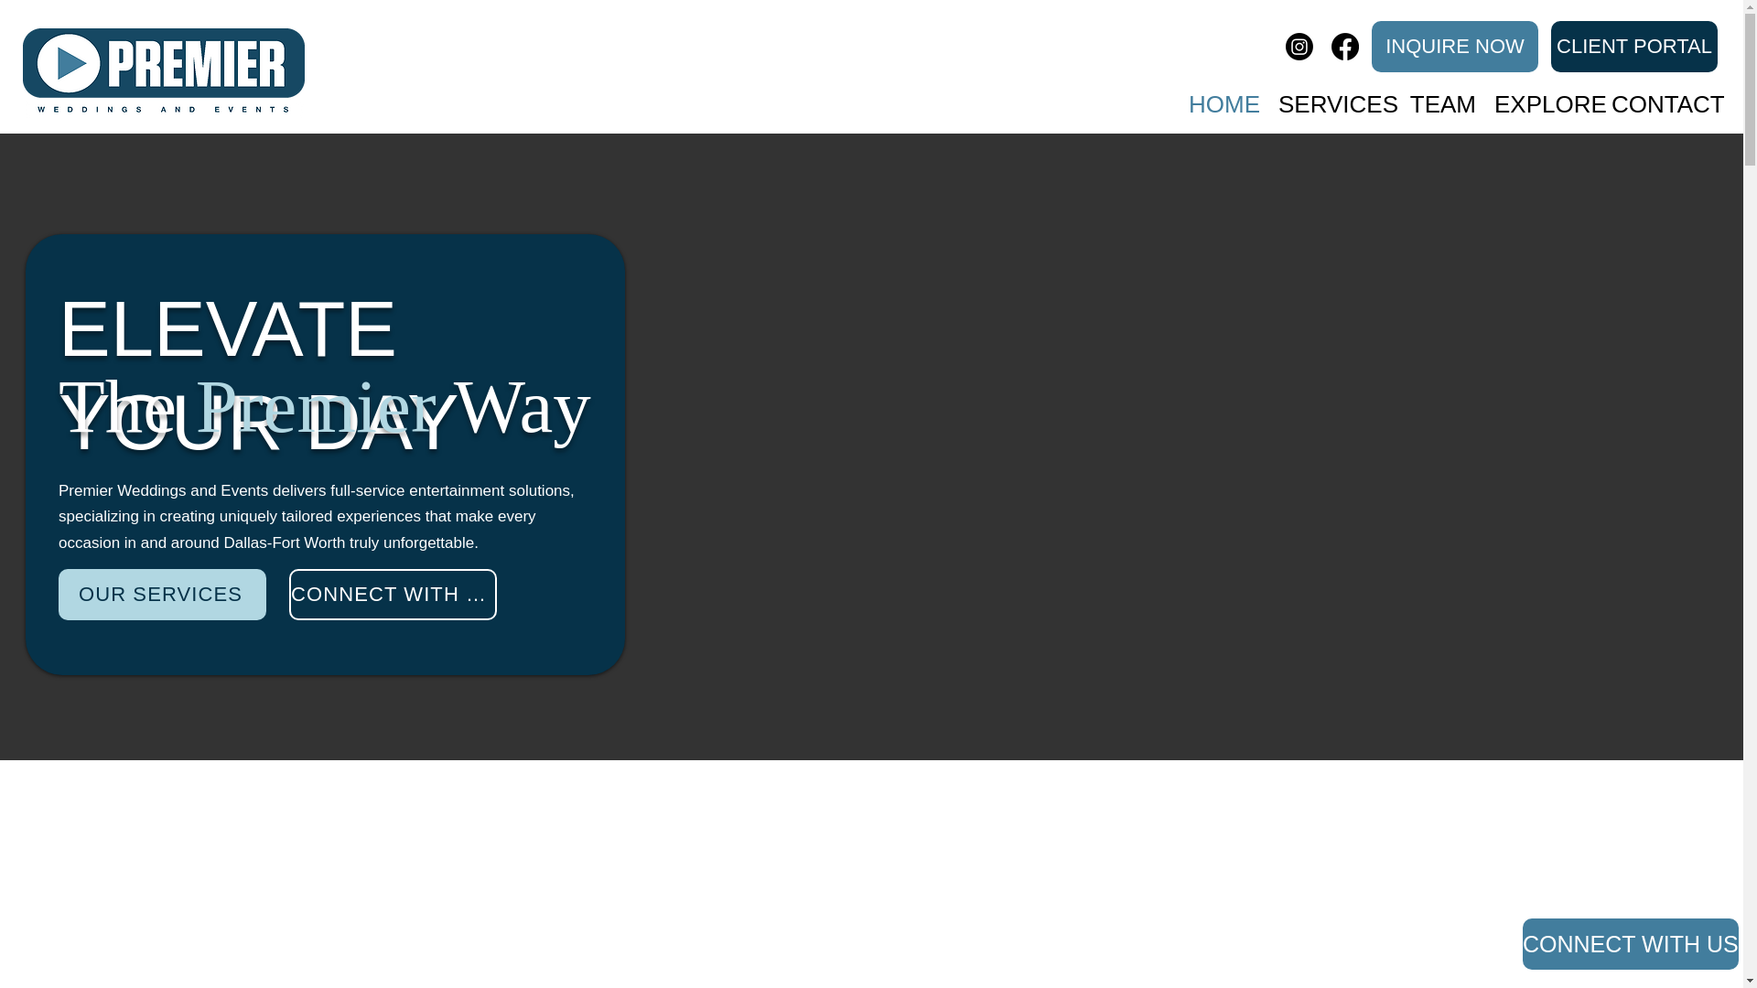 The height and width of the screenshot is (988, 1757). What do you see at coordinates (1634, 46) in the screenshot?
I see `CLIENT PORTAL` at bounding box center [1634, 46].